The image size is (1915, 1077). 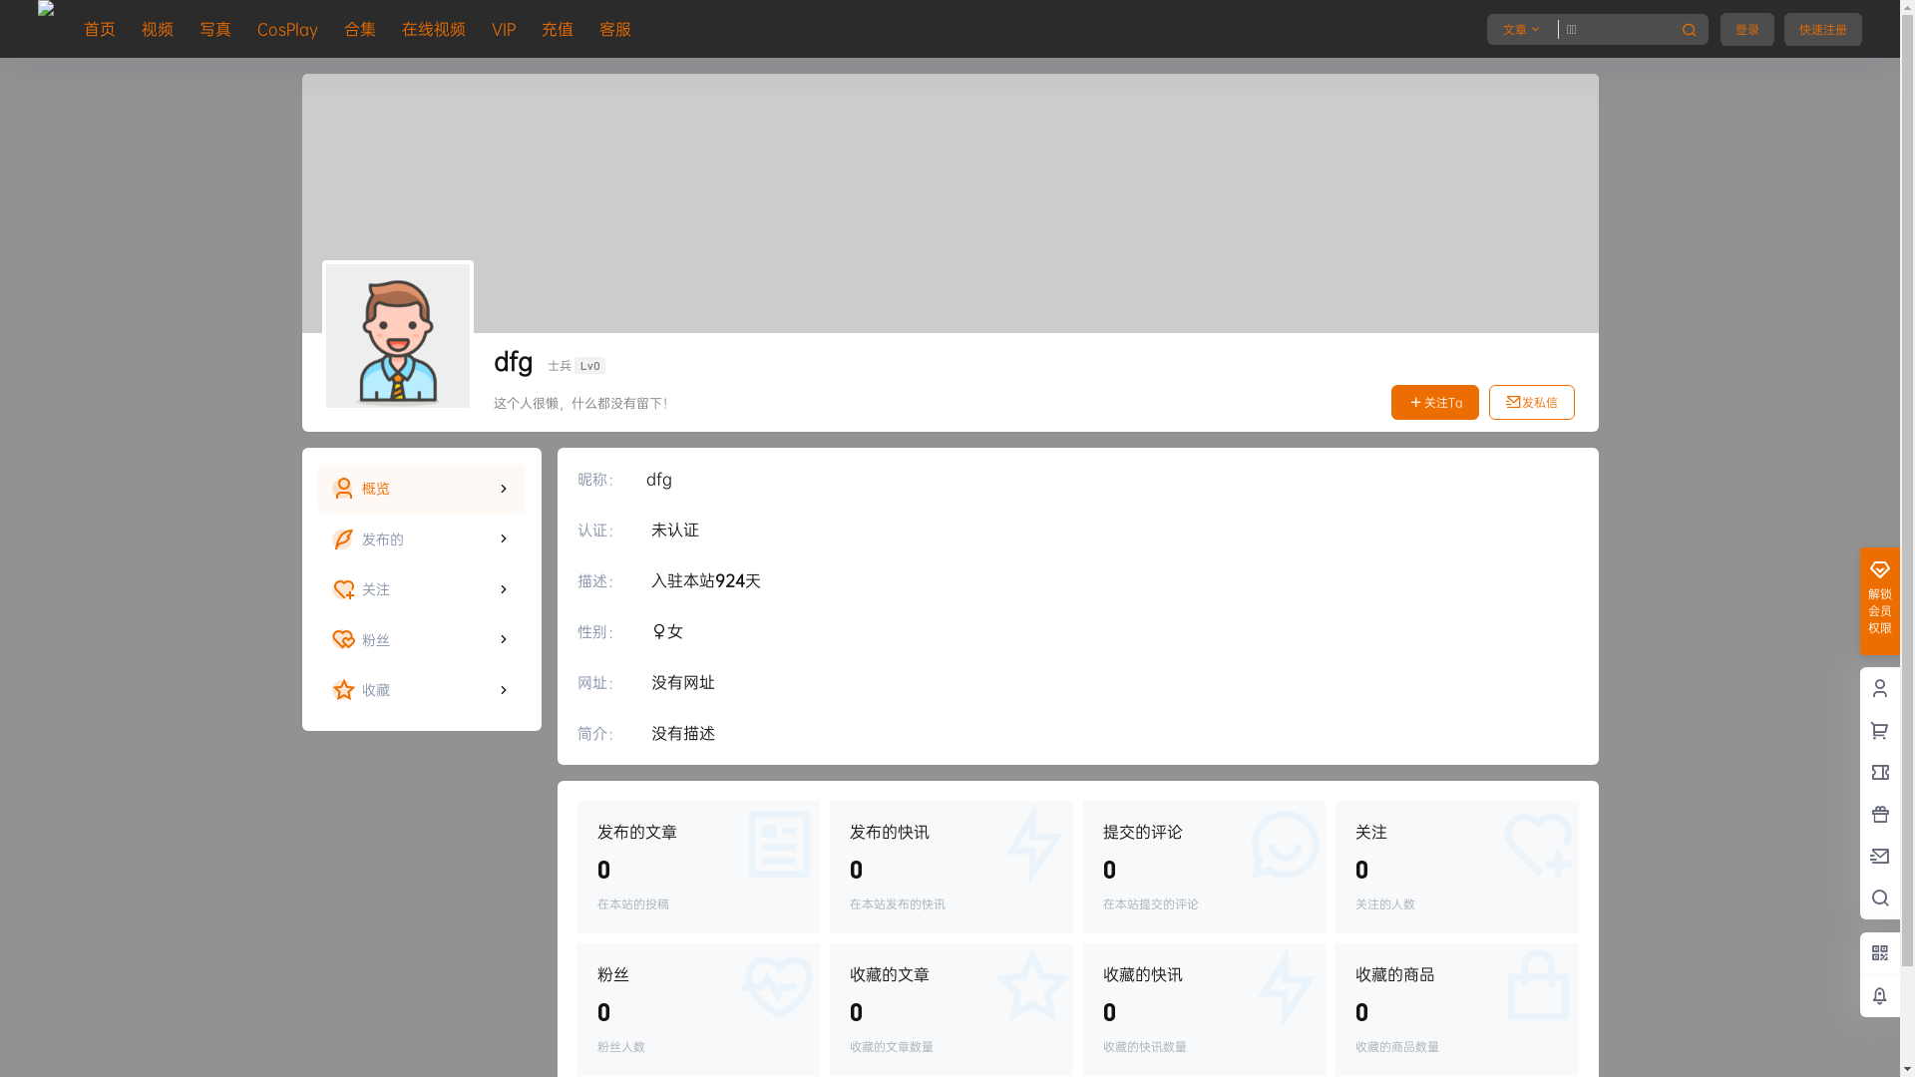 I want to click on VIP, so click(x=504, y=29).